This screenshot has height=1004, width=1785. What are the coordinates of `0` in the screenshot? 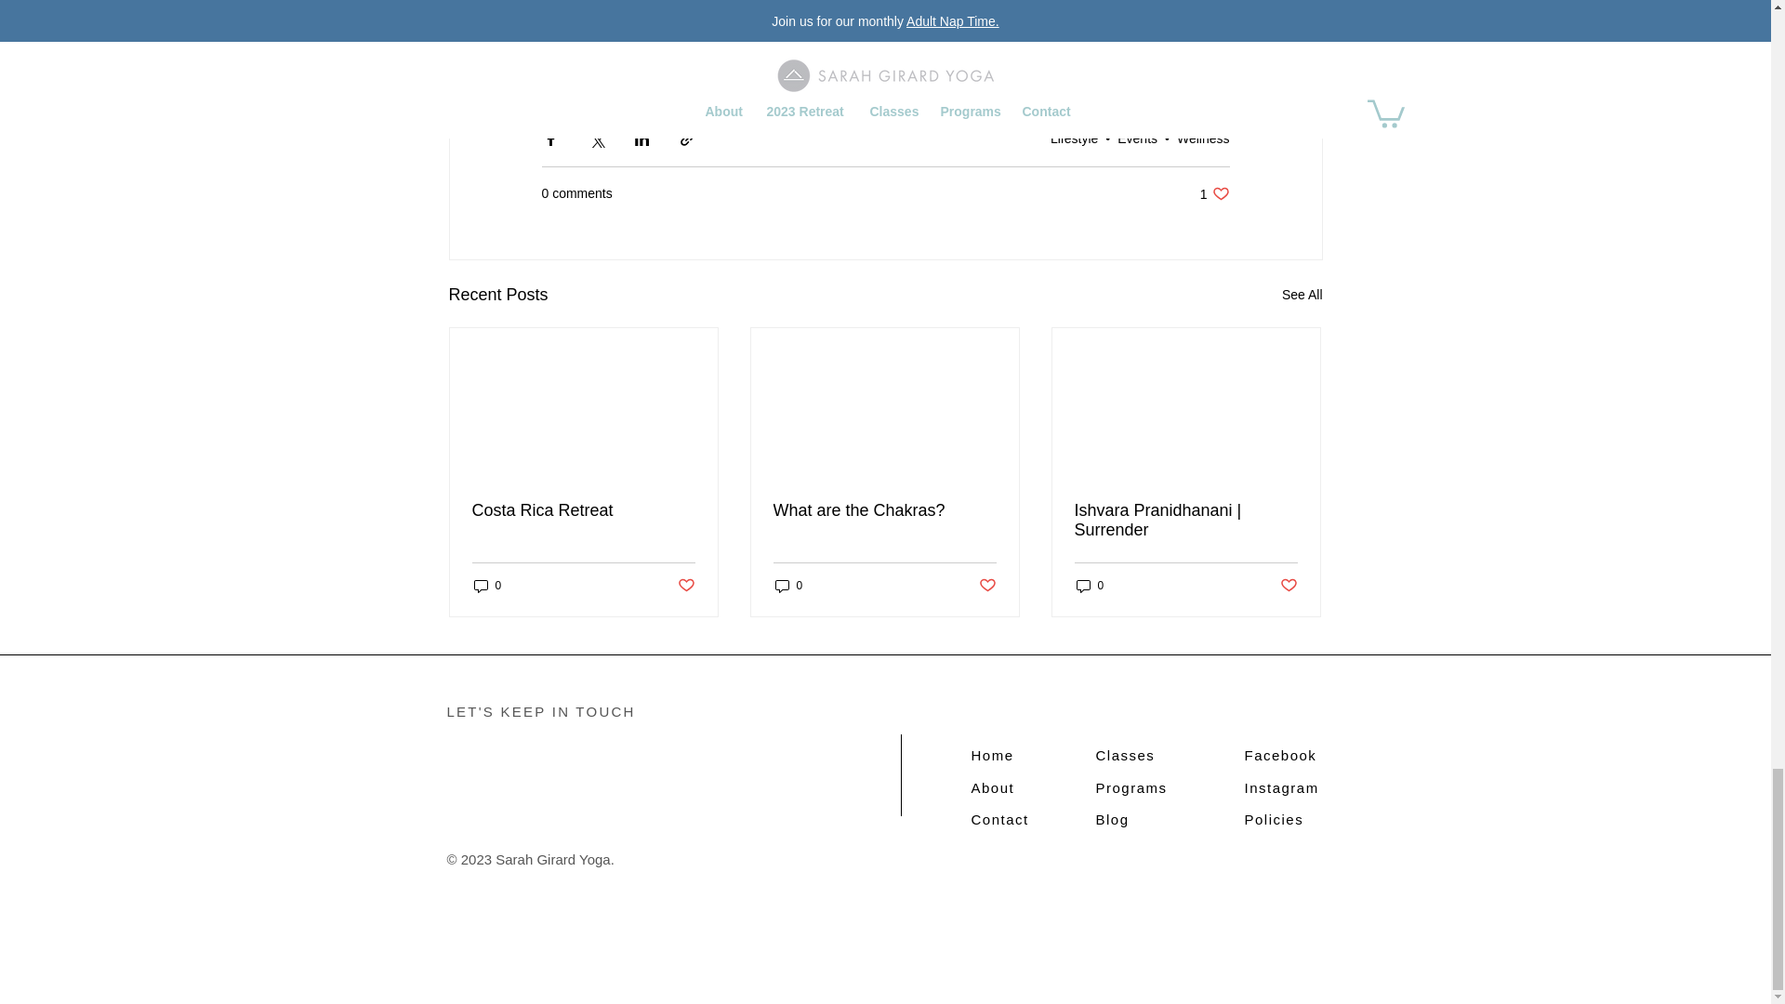 It's located at (1074, 138).